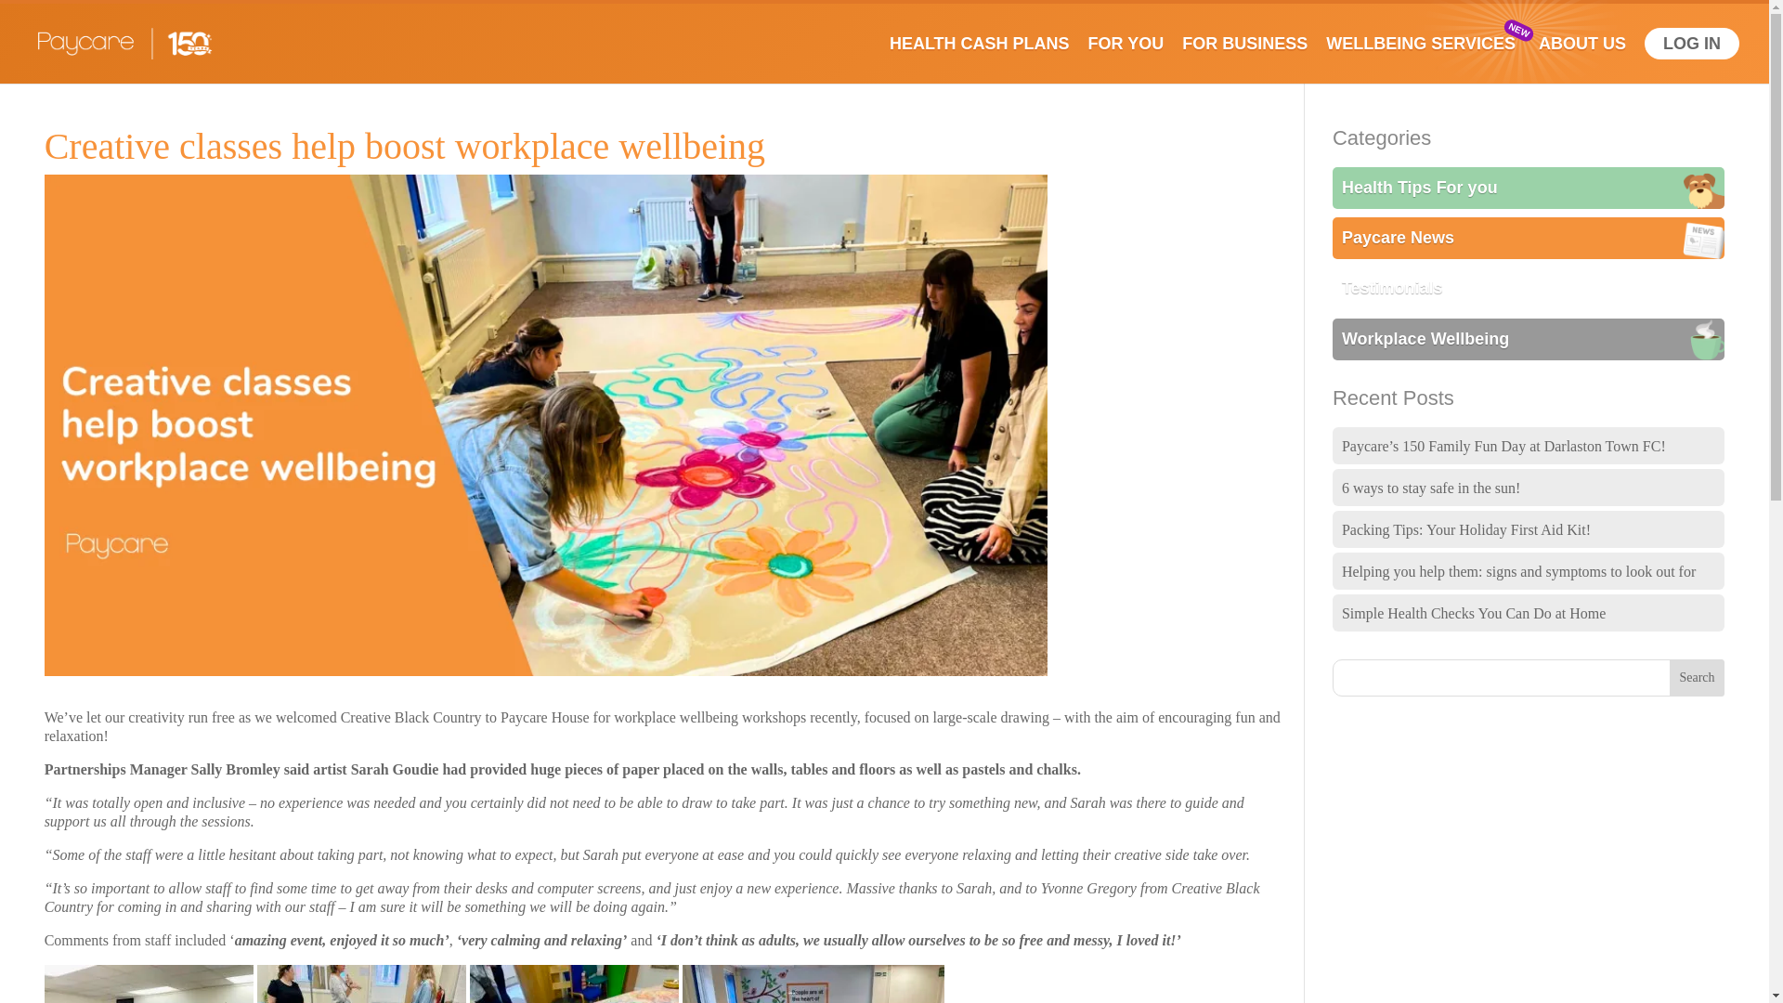 This screenshot has width=1783, height=1003. I want to click on WELLBEING SERVICES, so click(1430, 59).